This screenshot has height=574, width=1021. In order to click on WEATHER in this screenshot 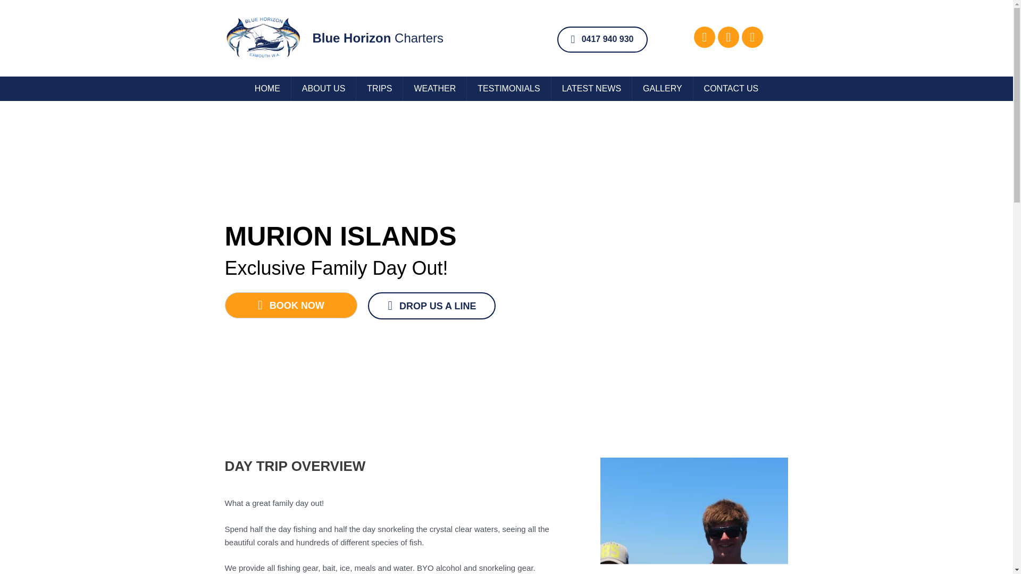, I will do `click(435, 88)`.